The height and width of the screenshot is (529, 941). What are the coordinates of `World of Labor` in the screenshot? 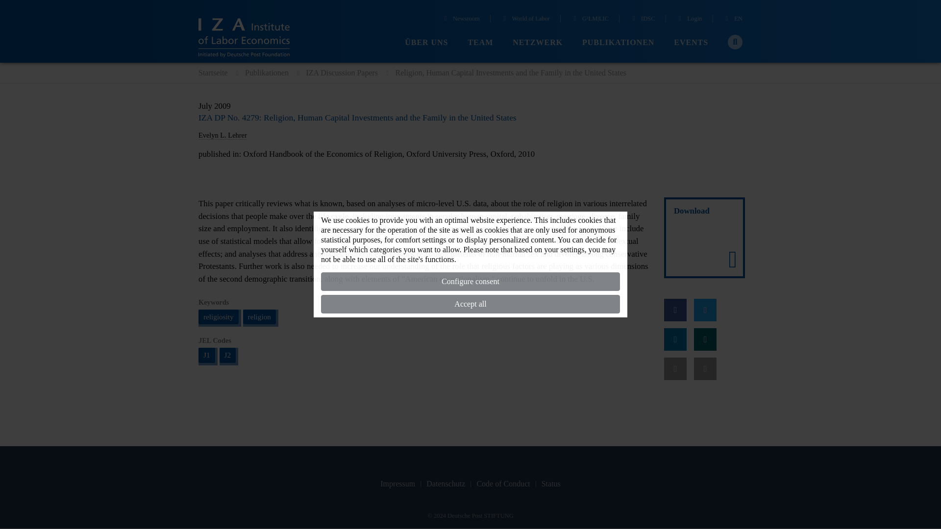 It's located at (525, 20).